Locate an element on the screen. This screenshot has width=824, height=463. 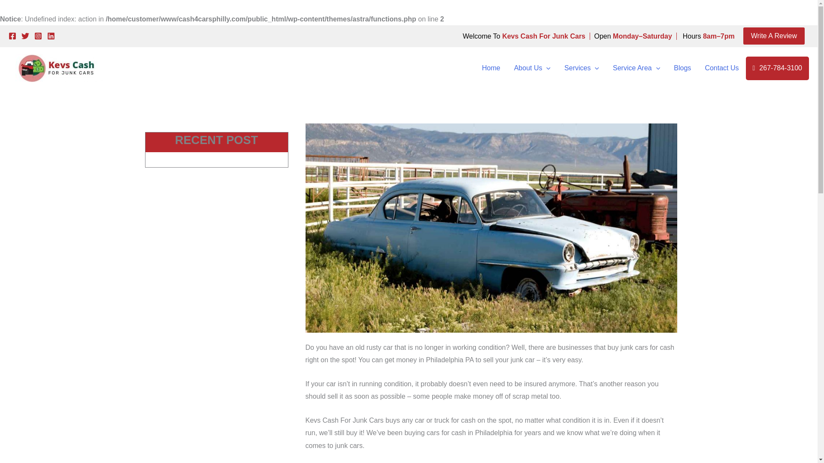
Write A Review is located at coordinates (774, 36).